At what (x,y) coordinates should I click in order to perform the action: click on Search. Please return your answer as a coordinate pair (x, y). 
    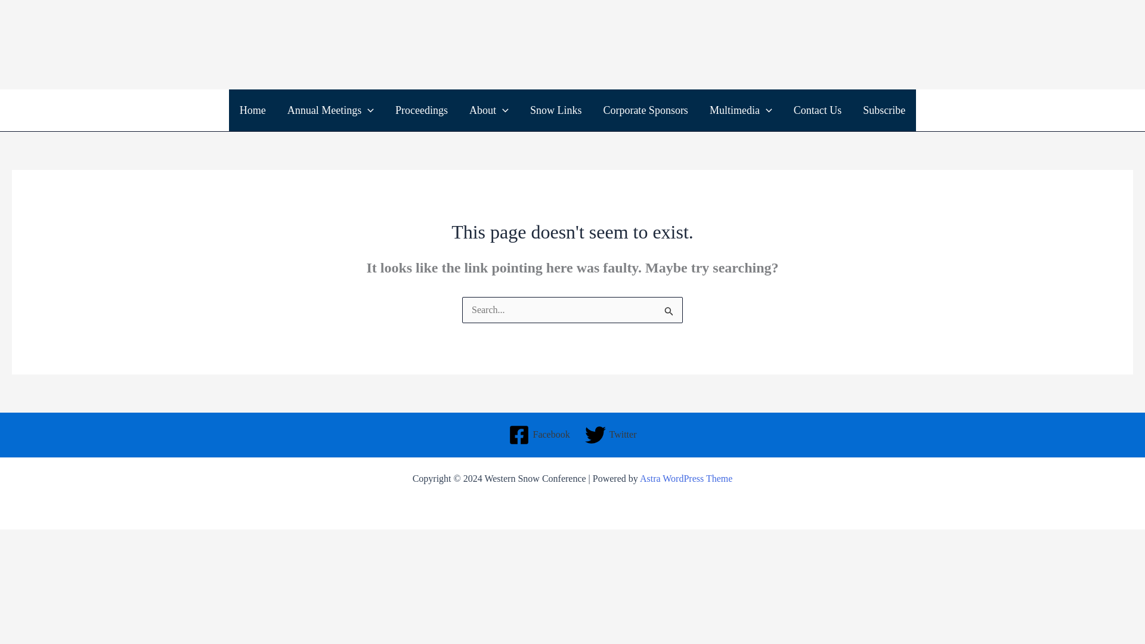
    Looking at the image, I should click on (669, 314).